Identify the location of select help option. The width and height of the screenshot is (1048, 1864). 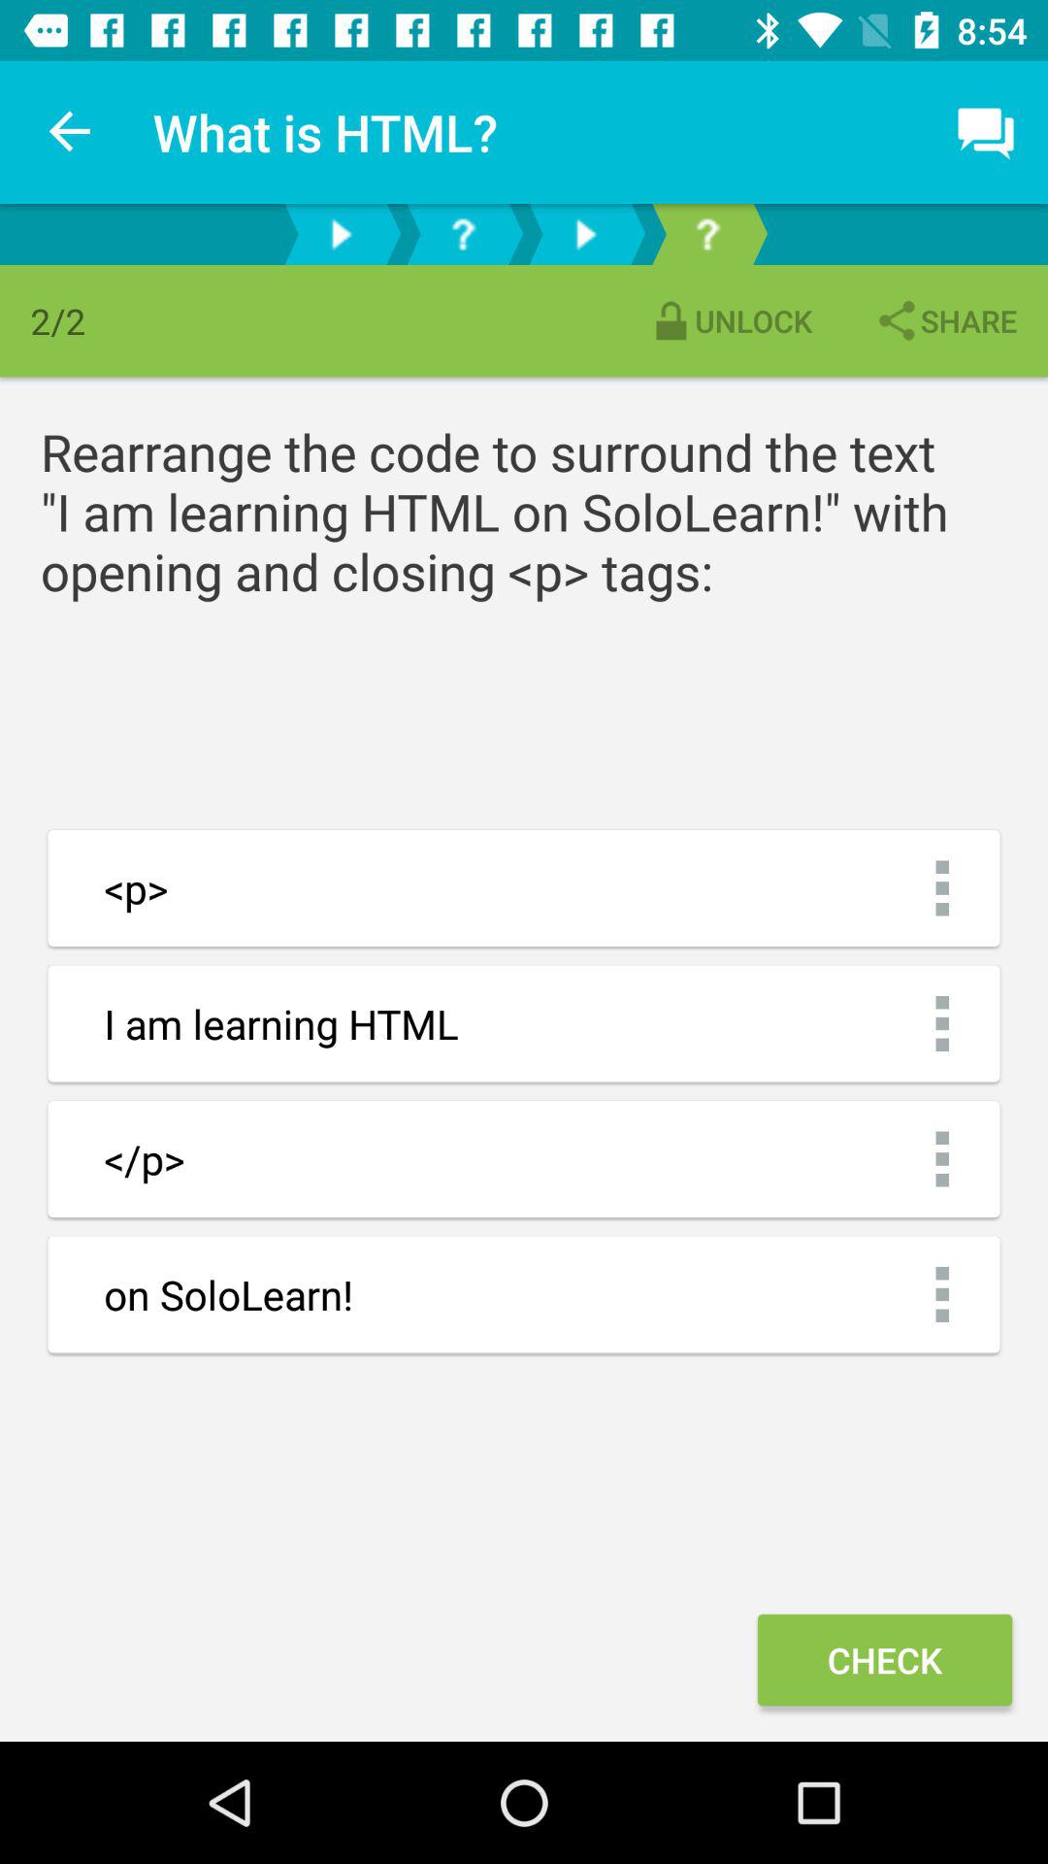
(463, 235).